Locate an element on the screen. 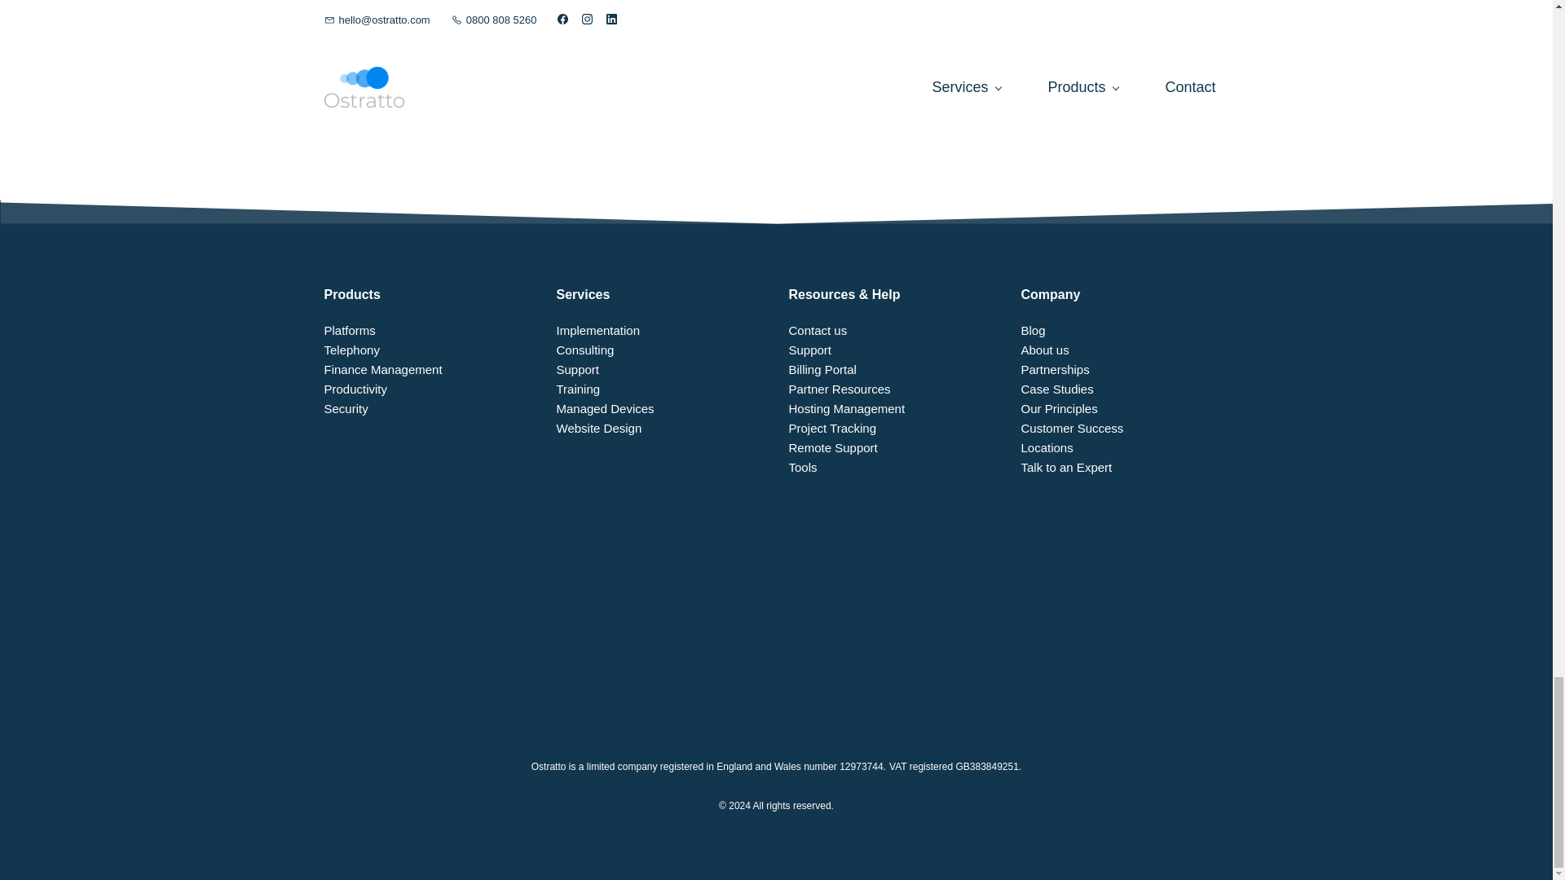  Managed Devices is located at coordinates (605, 407).